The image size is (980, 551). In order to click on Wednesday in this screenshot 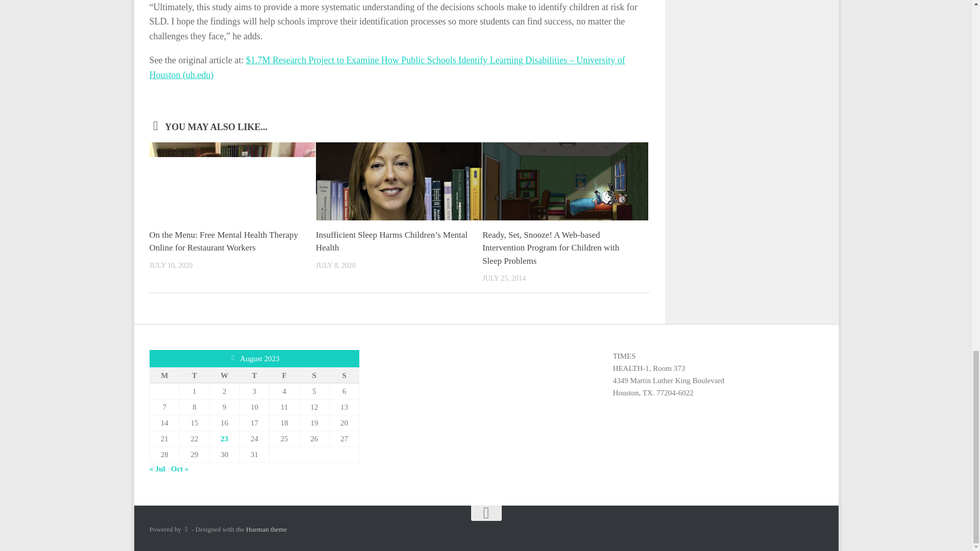, I will do `click(224, 375)`.